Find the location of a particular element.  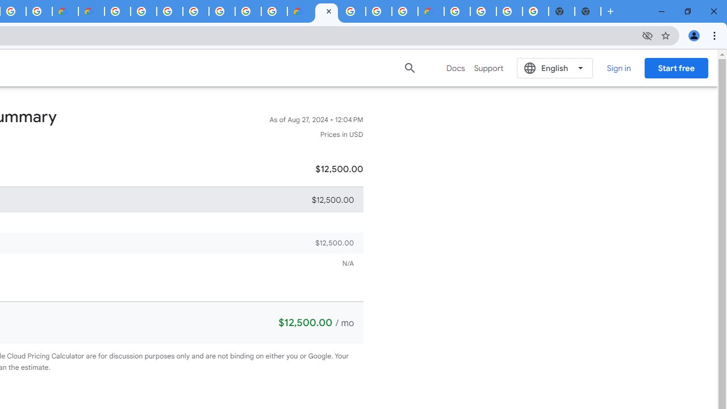

Sign in - Google Accounts is located at coordinates (170, 11).